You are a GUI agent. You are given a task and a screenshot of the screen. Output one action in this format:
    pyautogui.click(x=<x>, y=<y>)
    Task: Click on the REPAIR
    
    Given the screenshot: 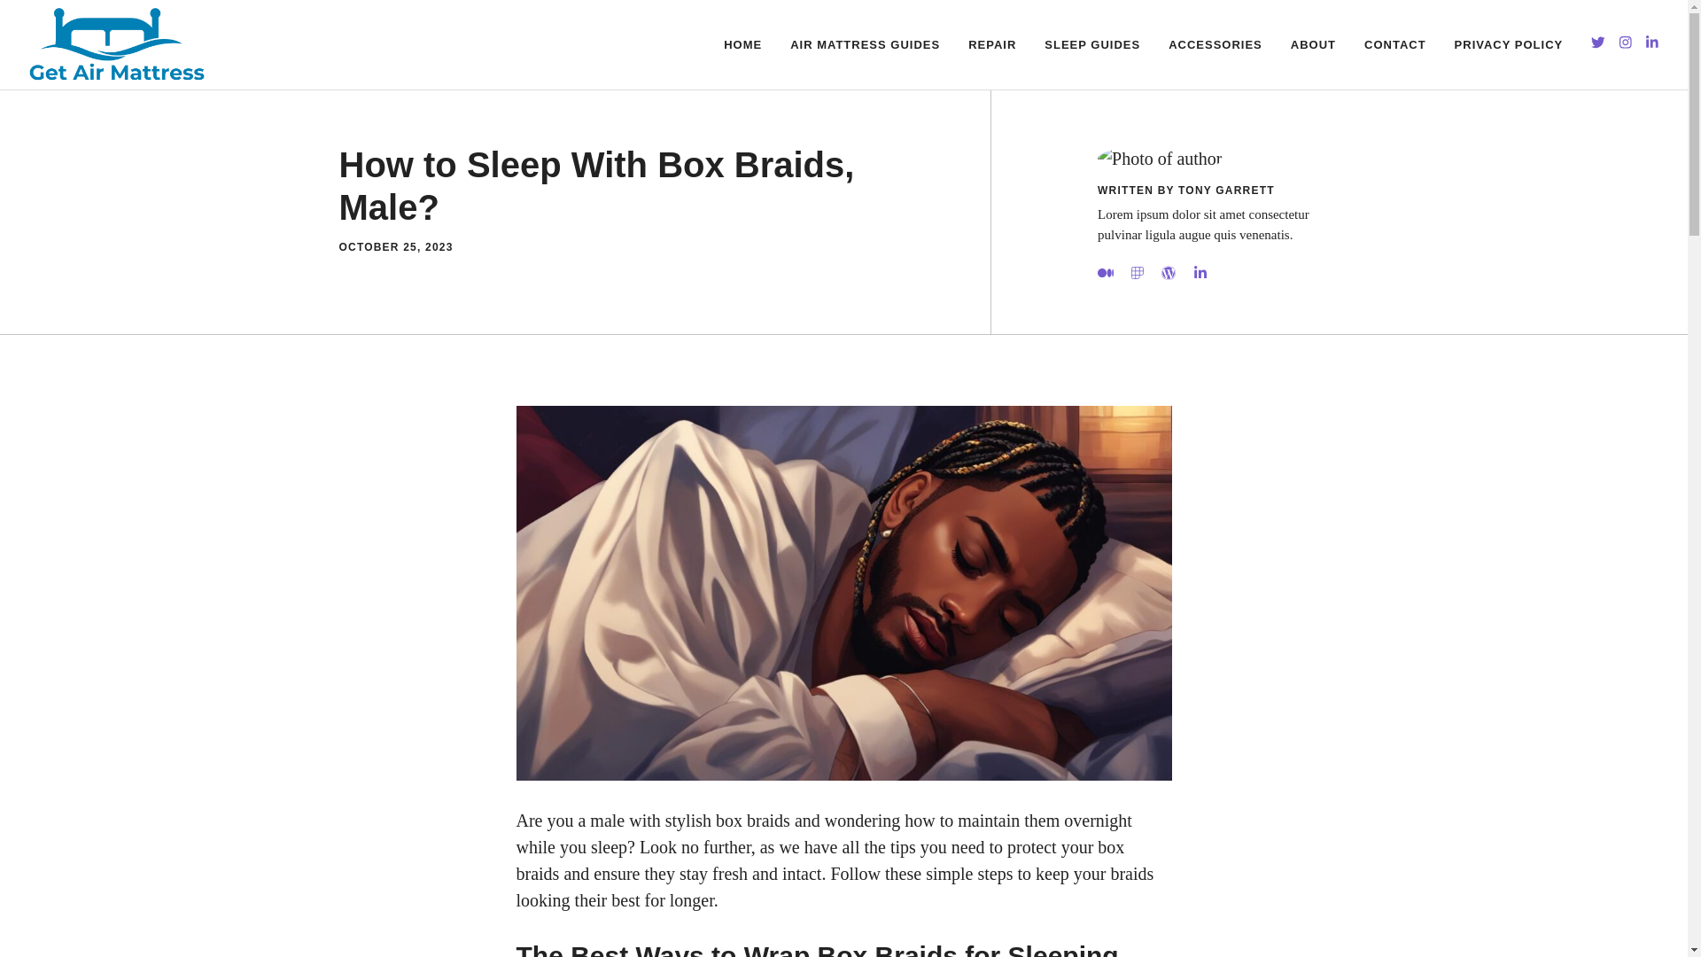 What is the action you would take?
    pyautogui.click(x=992, y=44)
    